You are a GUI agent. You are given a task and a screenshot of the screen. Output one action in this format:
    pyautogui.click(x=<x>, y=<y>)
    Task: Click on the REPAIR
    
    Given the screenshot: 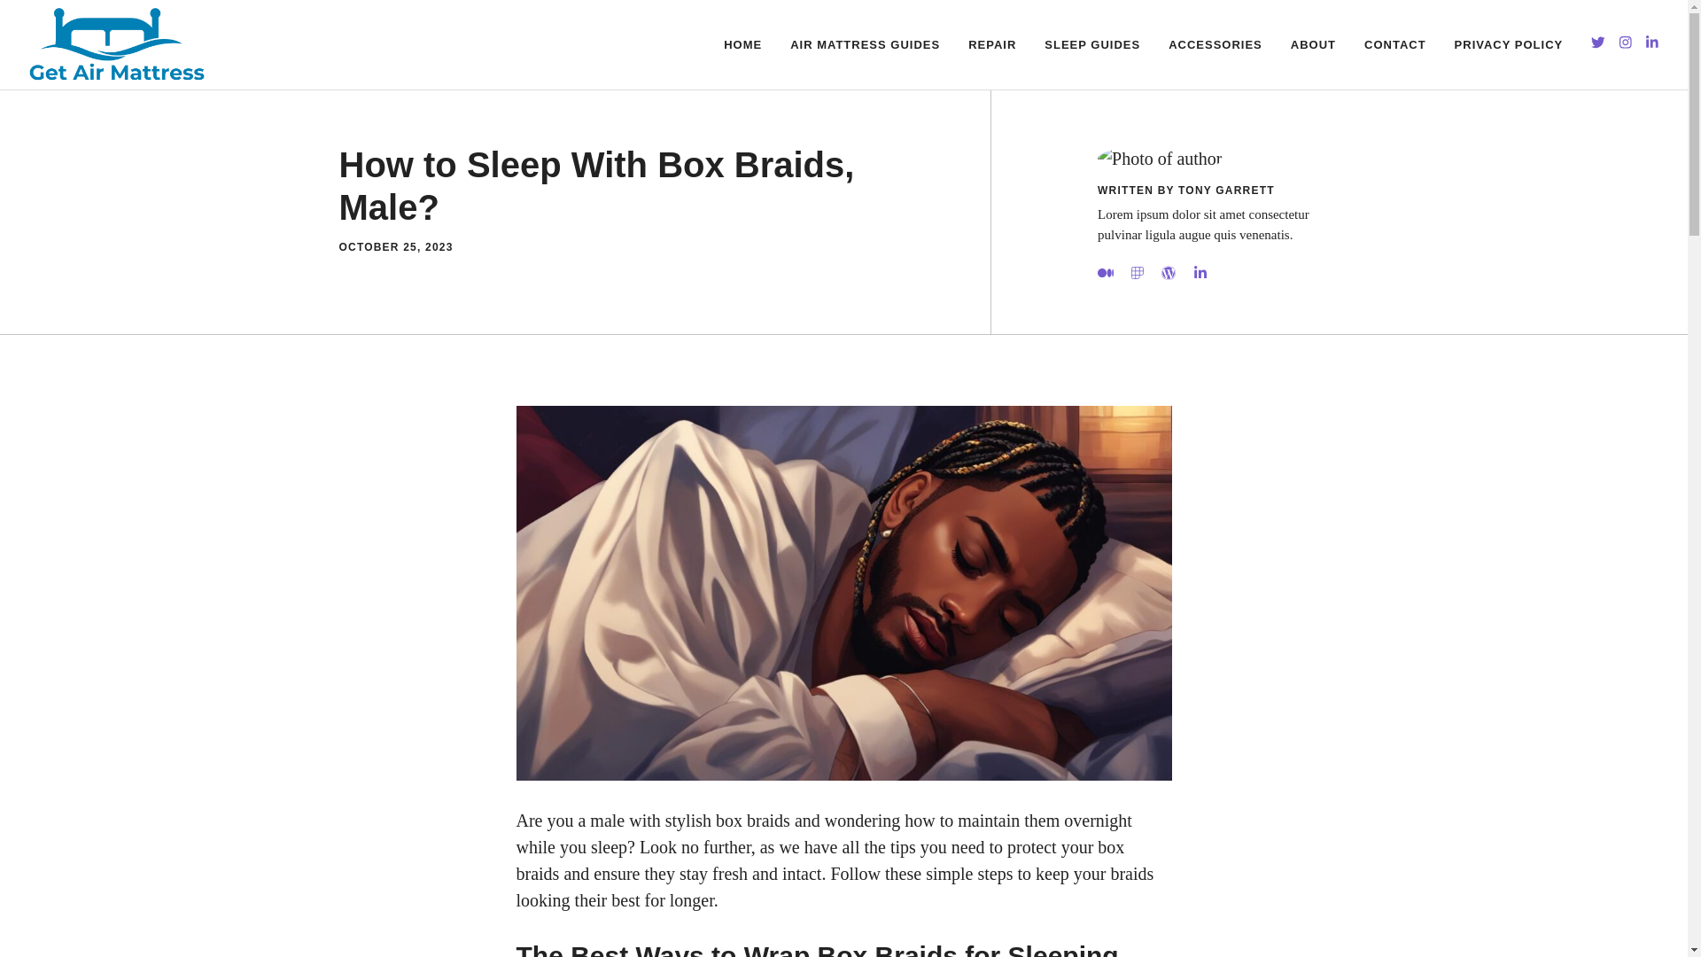 What is the action you would take?
    pyautogui.click(x=992, y=44)
    